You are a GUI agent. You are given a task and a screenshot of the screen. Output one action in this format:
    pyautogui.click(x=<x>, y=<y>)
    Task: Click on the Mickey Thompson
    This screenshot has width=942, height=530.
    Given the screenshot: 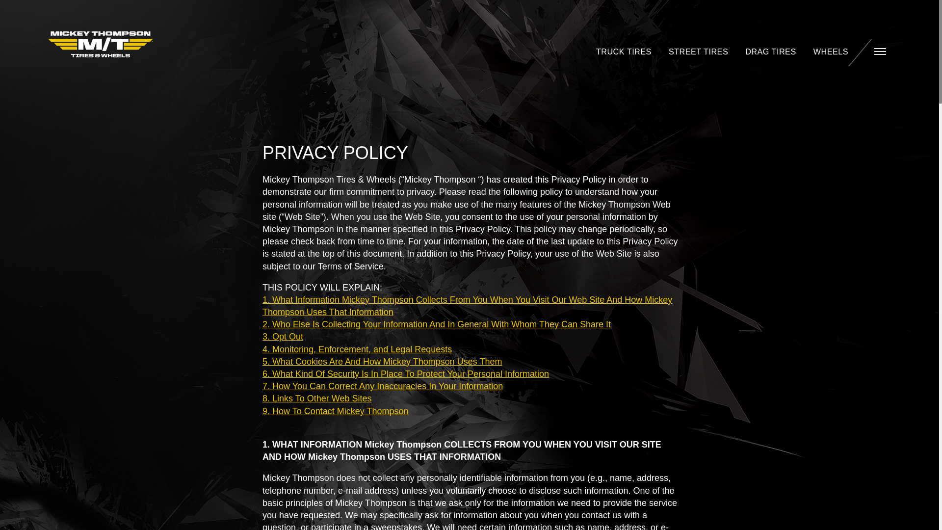 What is the action you would take?
    pyautogui.click(x=100, y=44)
    